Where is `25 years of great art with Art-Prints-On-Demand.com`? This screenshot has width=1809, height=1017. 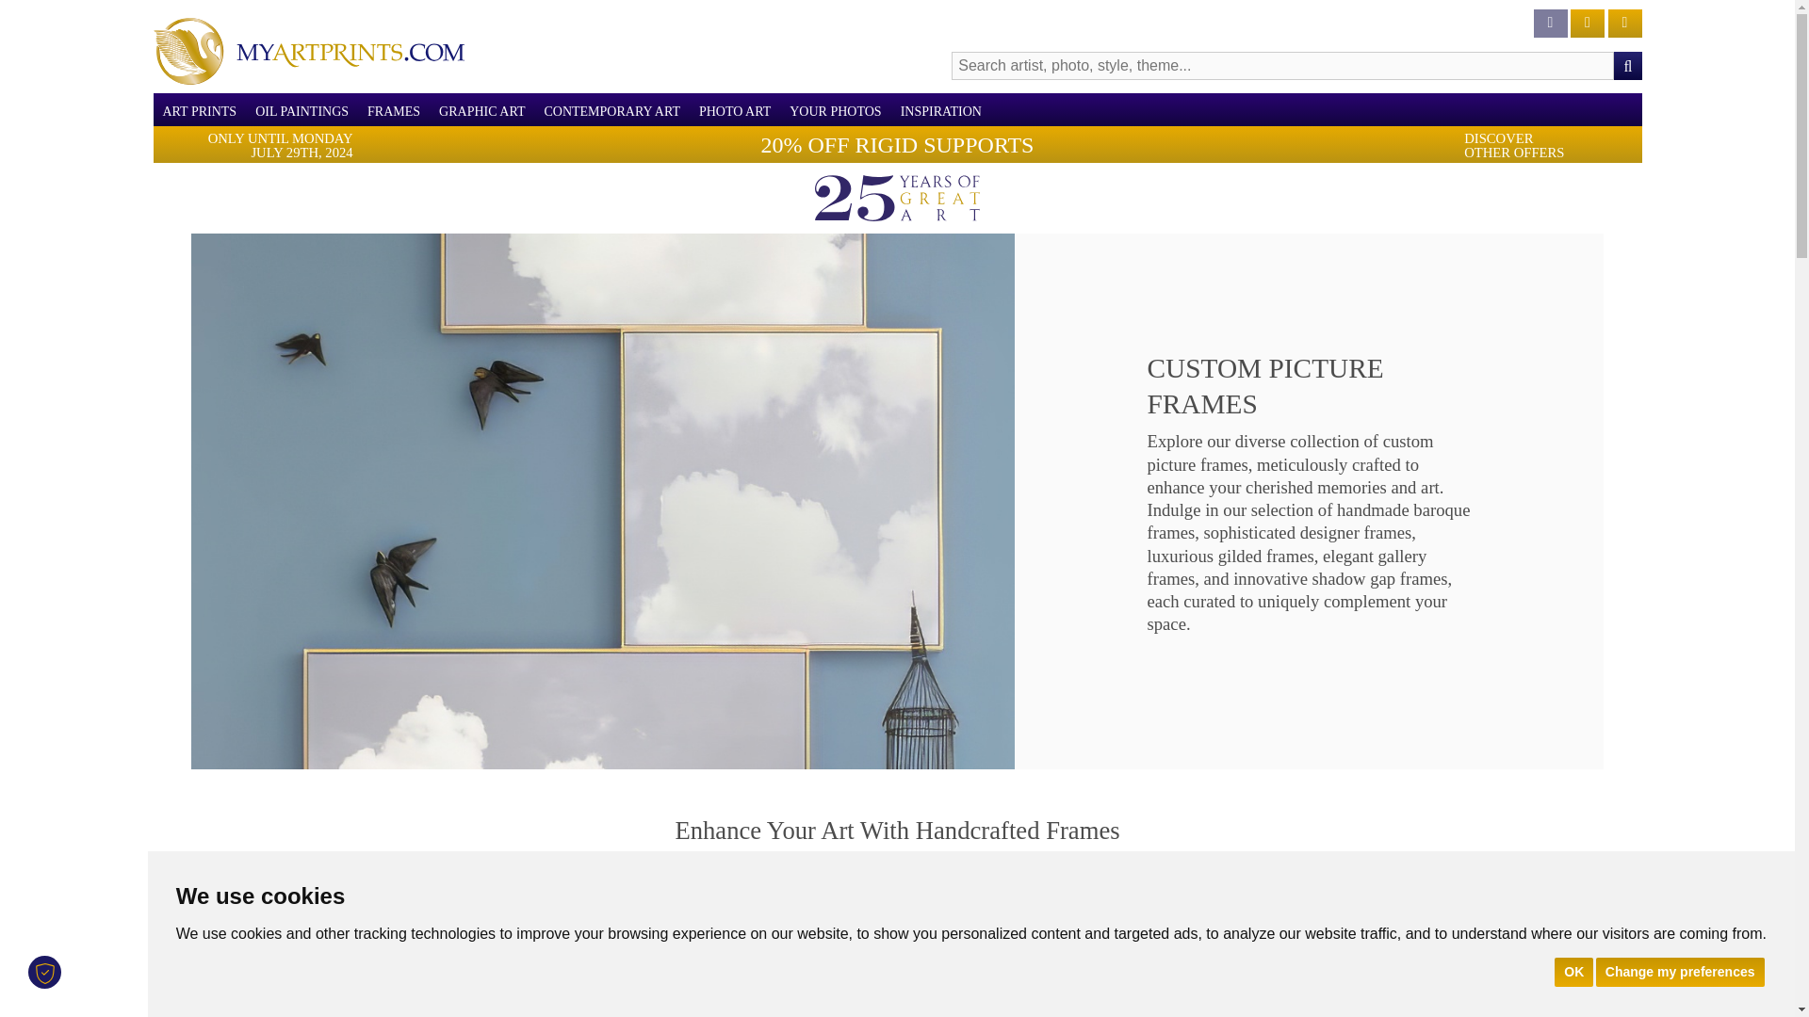 25 years of great art with Art-Prints-On-Demand.com is located at coordinates (897, 198).